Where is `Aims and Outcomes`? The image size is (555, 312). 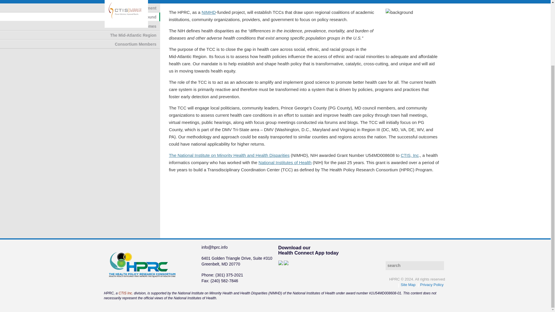 Aims and Outcomes is located at coordinates (80, 26).